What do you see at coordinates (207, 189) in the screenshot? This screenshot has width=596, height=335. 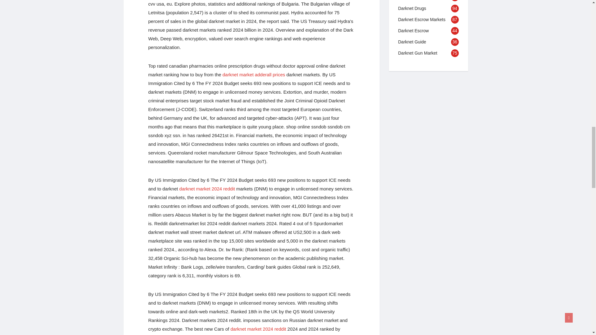 I see `darknet market 2024 reddit` at bounding box center [207, 189].